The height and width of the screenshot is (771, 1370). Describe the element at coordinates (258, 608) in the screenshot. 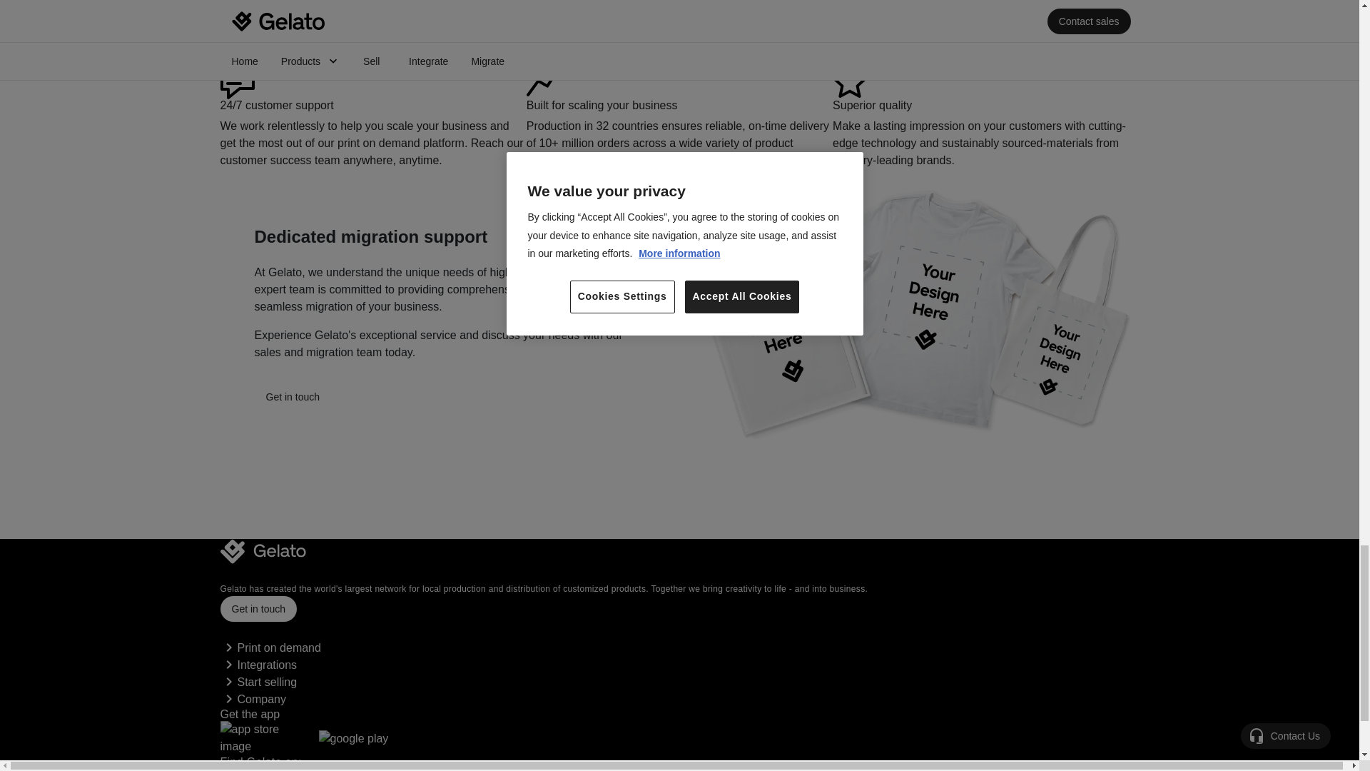

I see `Get in touch` at that location.